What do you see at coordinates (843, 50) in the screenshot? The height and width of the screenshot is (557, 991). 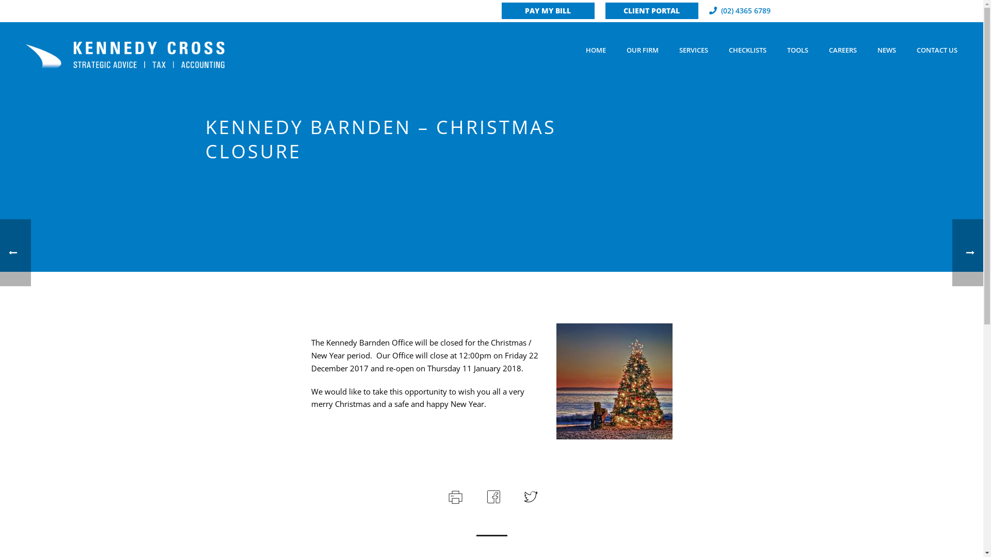 I see `CAREERS` at bounding box center [843, 50].